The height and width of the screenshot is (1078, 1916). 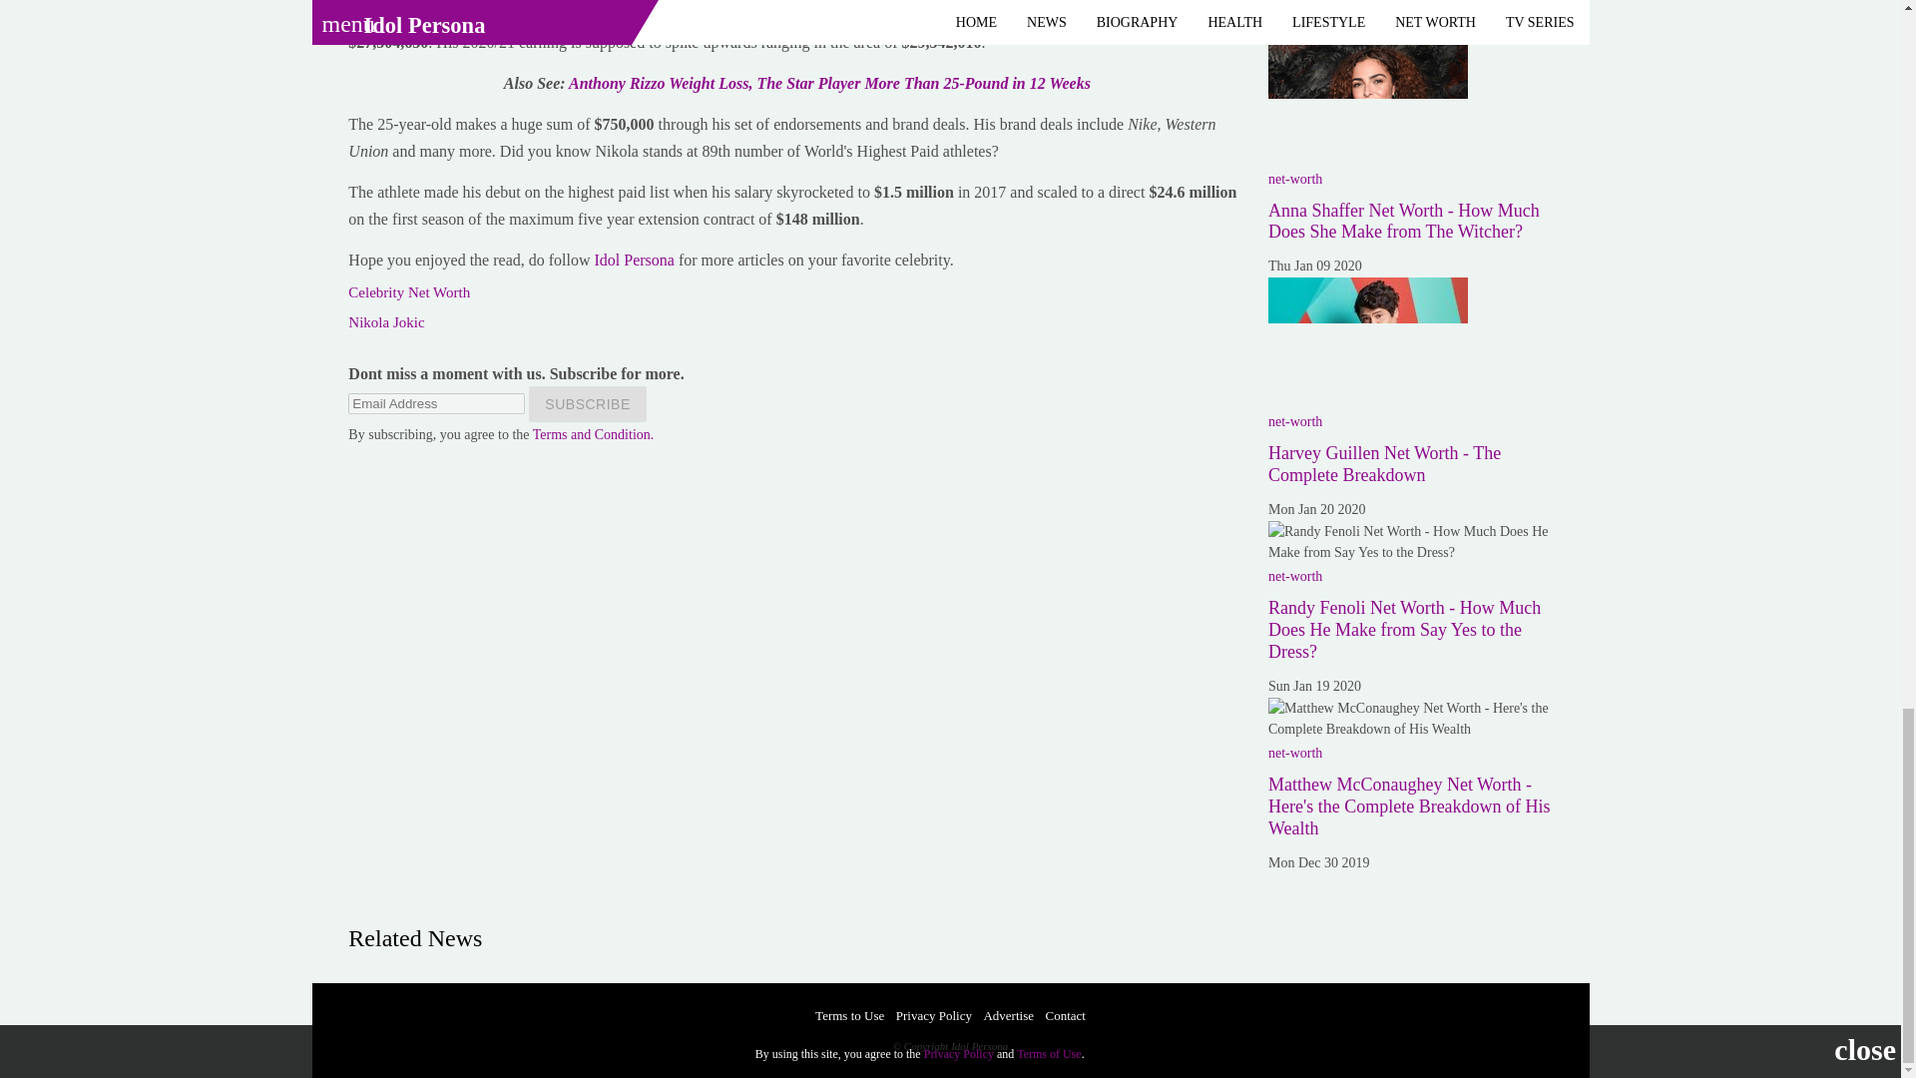 I want to click on Celebrity Net Worth, so click(x=409, y=292).